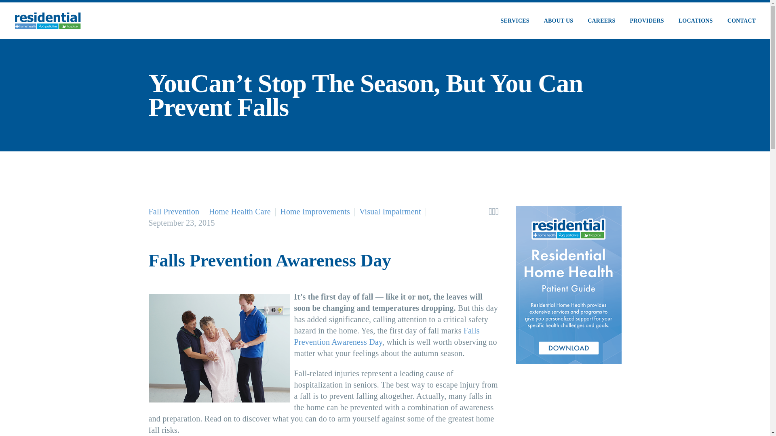 Image resolution: width=776 pixels, height=436 pixels. I want to click on PROVIDERS, so click(647, 20).